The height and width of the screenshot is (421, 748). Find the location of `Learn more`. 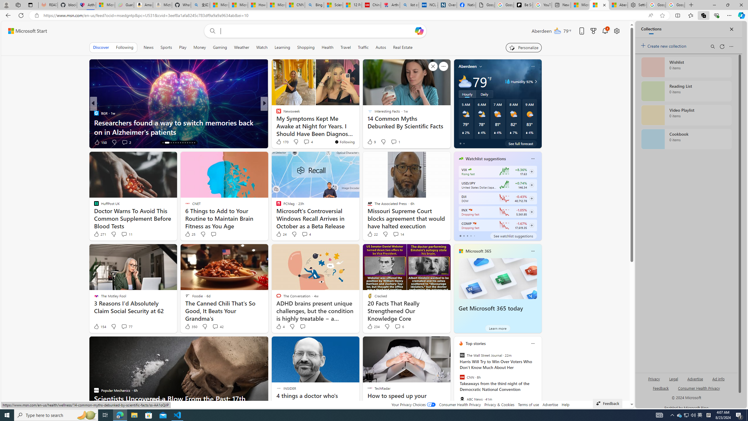

Learn more is located at coordinates (497, 328).